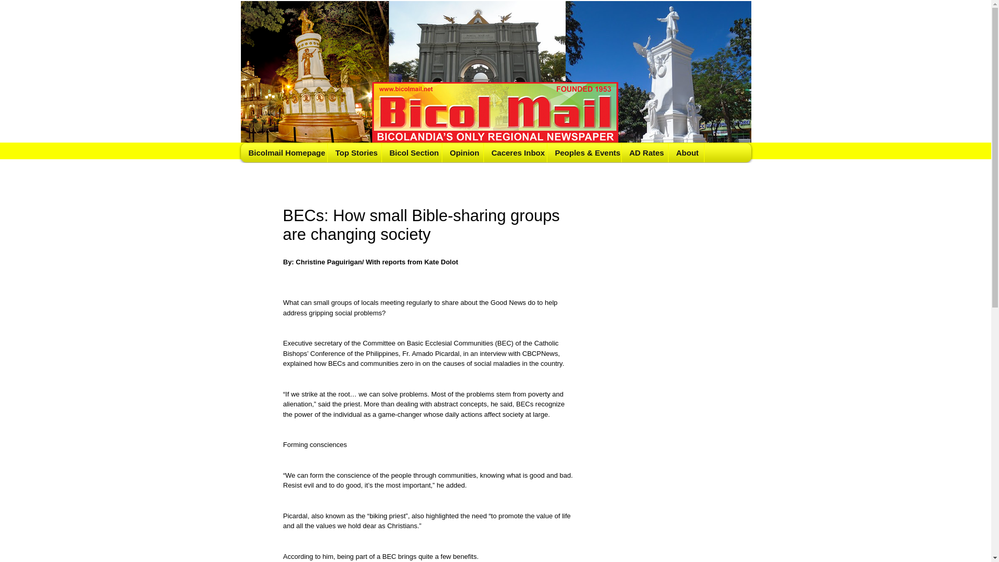 The width and height of the screenshot is (999, 562). Describe the element at coordinates (411, 153) in the screenshot. I see `Bicol Section` at that location.